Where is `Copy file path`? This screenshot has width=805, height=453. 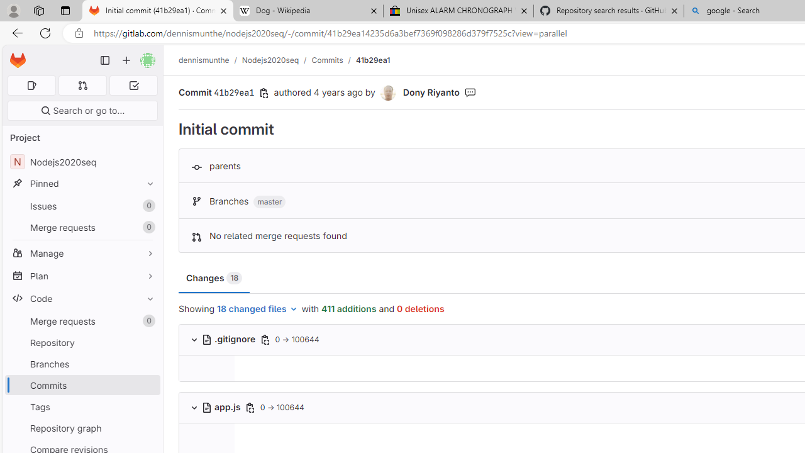 Copy file path is located at coordinates (250, 408).